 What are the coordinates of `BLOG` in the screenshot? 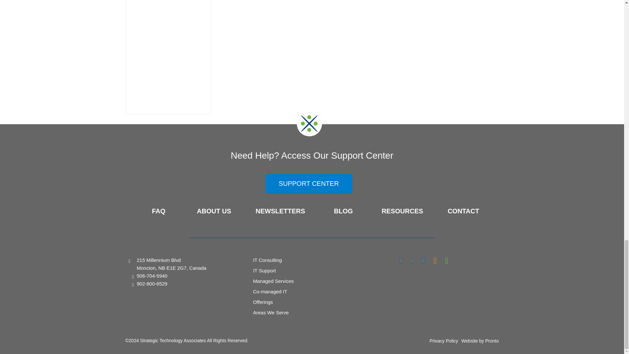 It's located at (343, 211).